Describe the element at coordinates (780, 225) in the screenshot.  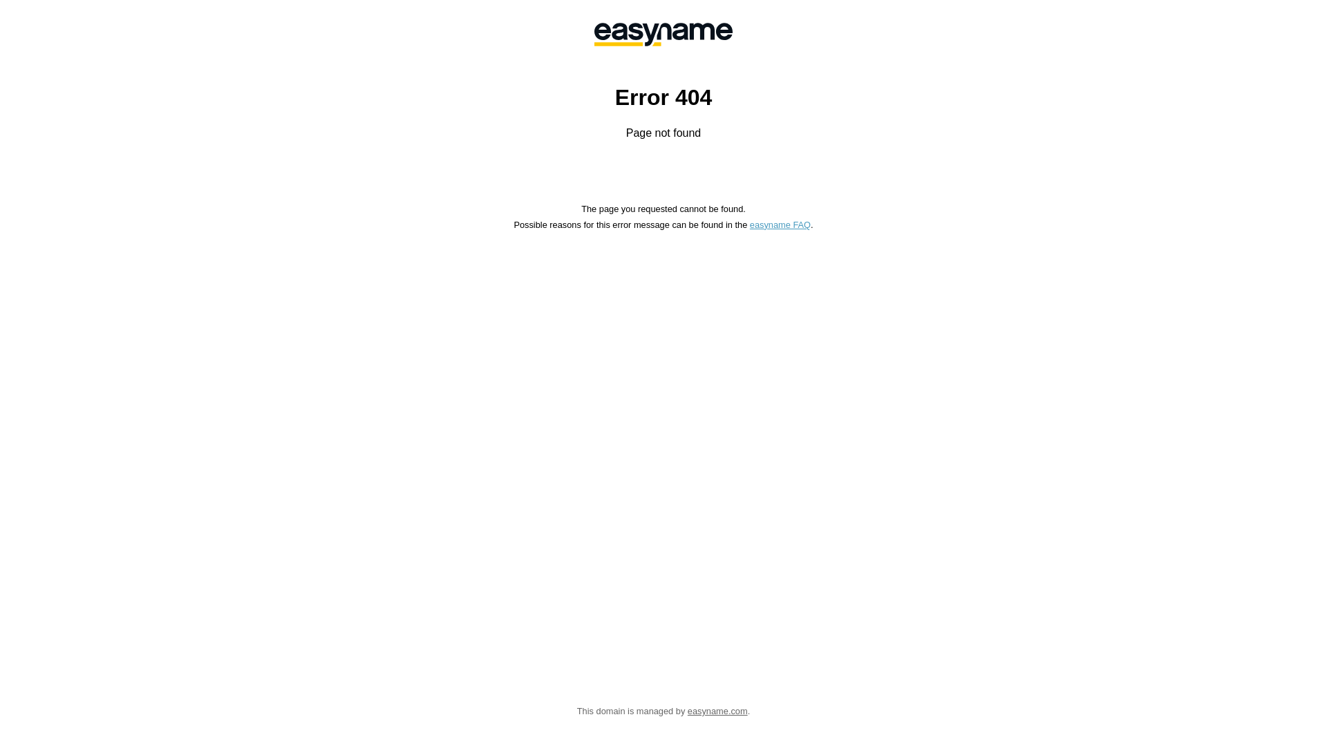
I see `easyname FAQ` at that location.